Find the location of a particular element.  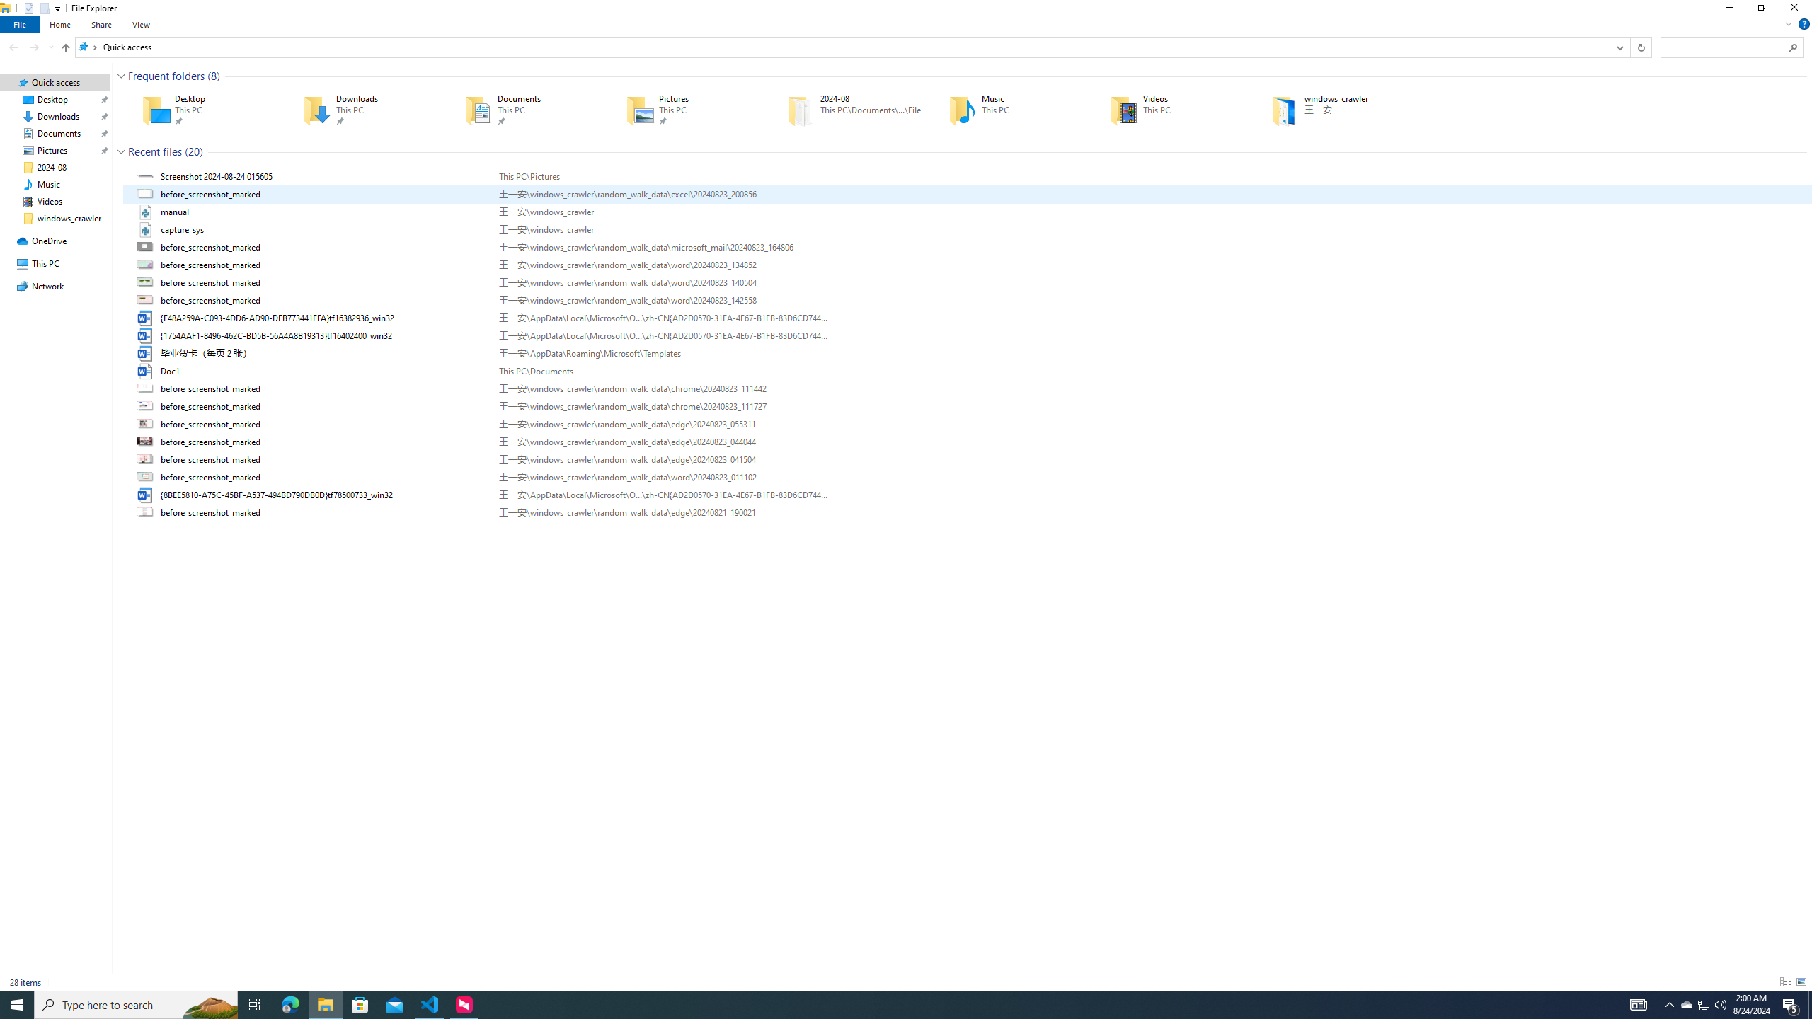

Customize Quick Access Toolbar is located at coordinates (57, 8).